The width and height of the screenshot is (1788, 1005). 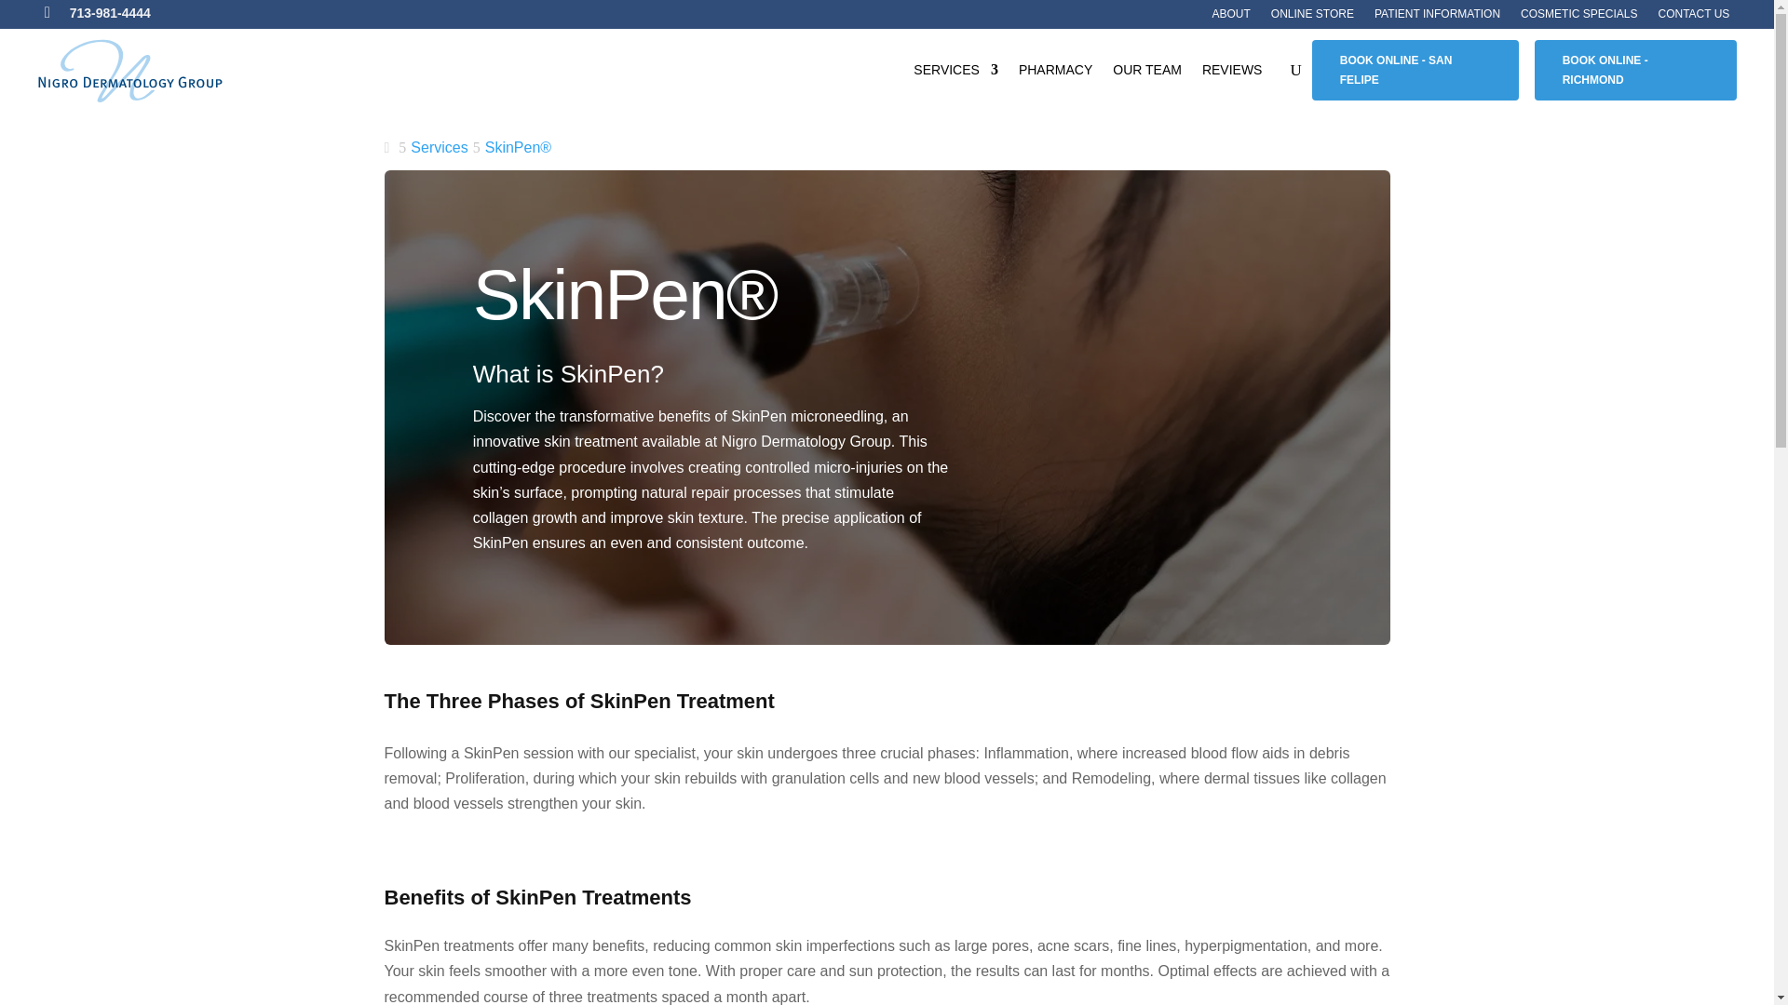 What do you see at coordinates (955, 73) in the screenshot?
I see `SERVICES` at bounding box center [955, 73].